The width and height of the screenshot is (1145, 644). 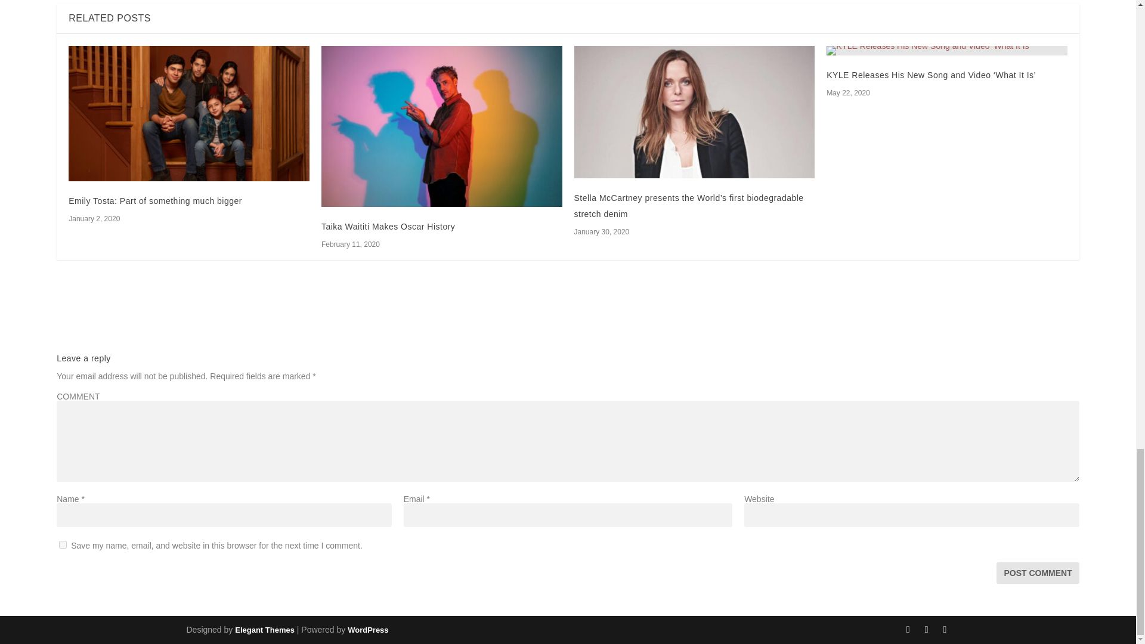 I want to click on WordPress, so click(x=367, y=630).